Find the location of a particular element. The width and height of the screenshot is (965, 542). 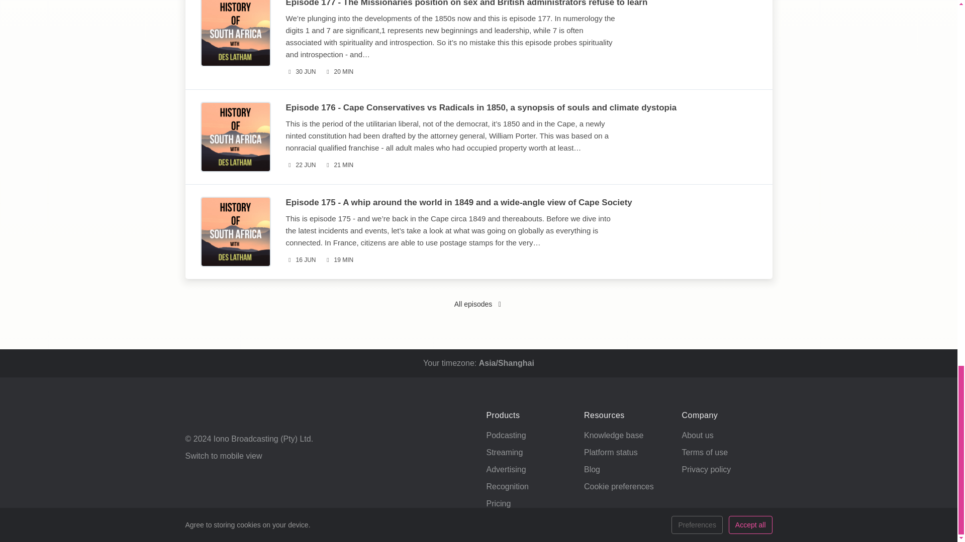

Published is located at coordinates (301, 72).